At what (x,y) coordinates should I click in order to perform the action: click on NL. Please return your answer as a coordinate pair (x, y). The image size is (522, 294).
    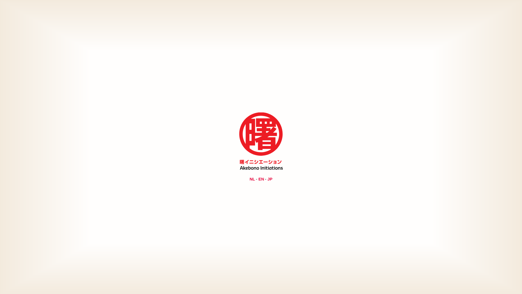
    Looking at the image, I should click on (252, 179).